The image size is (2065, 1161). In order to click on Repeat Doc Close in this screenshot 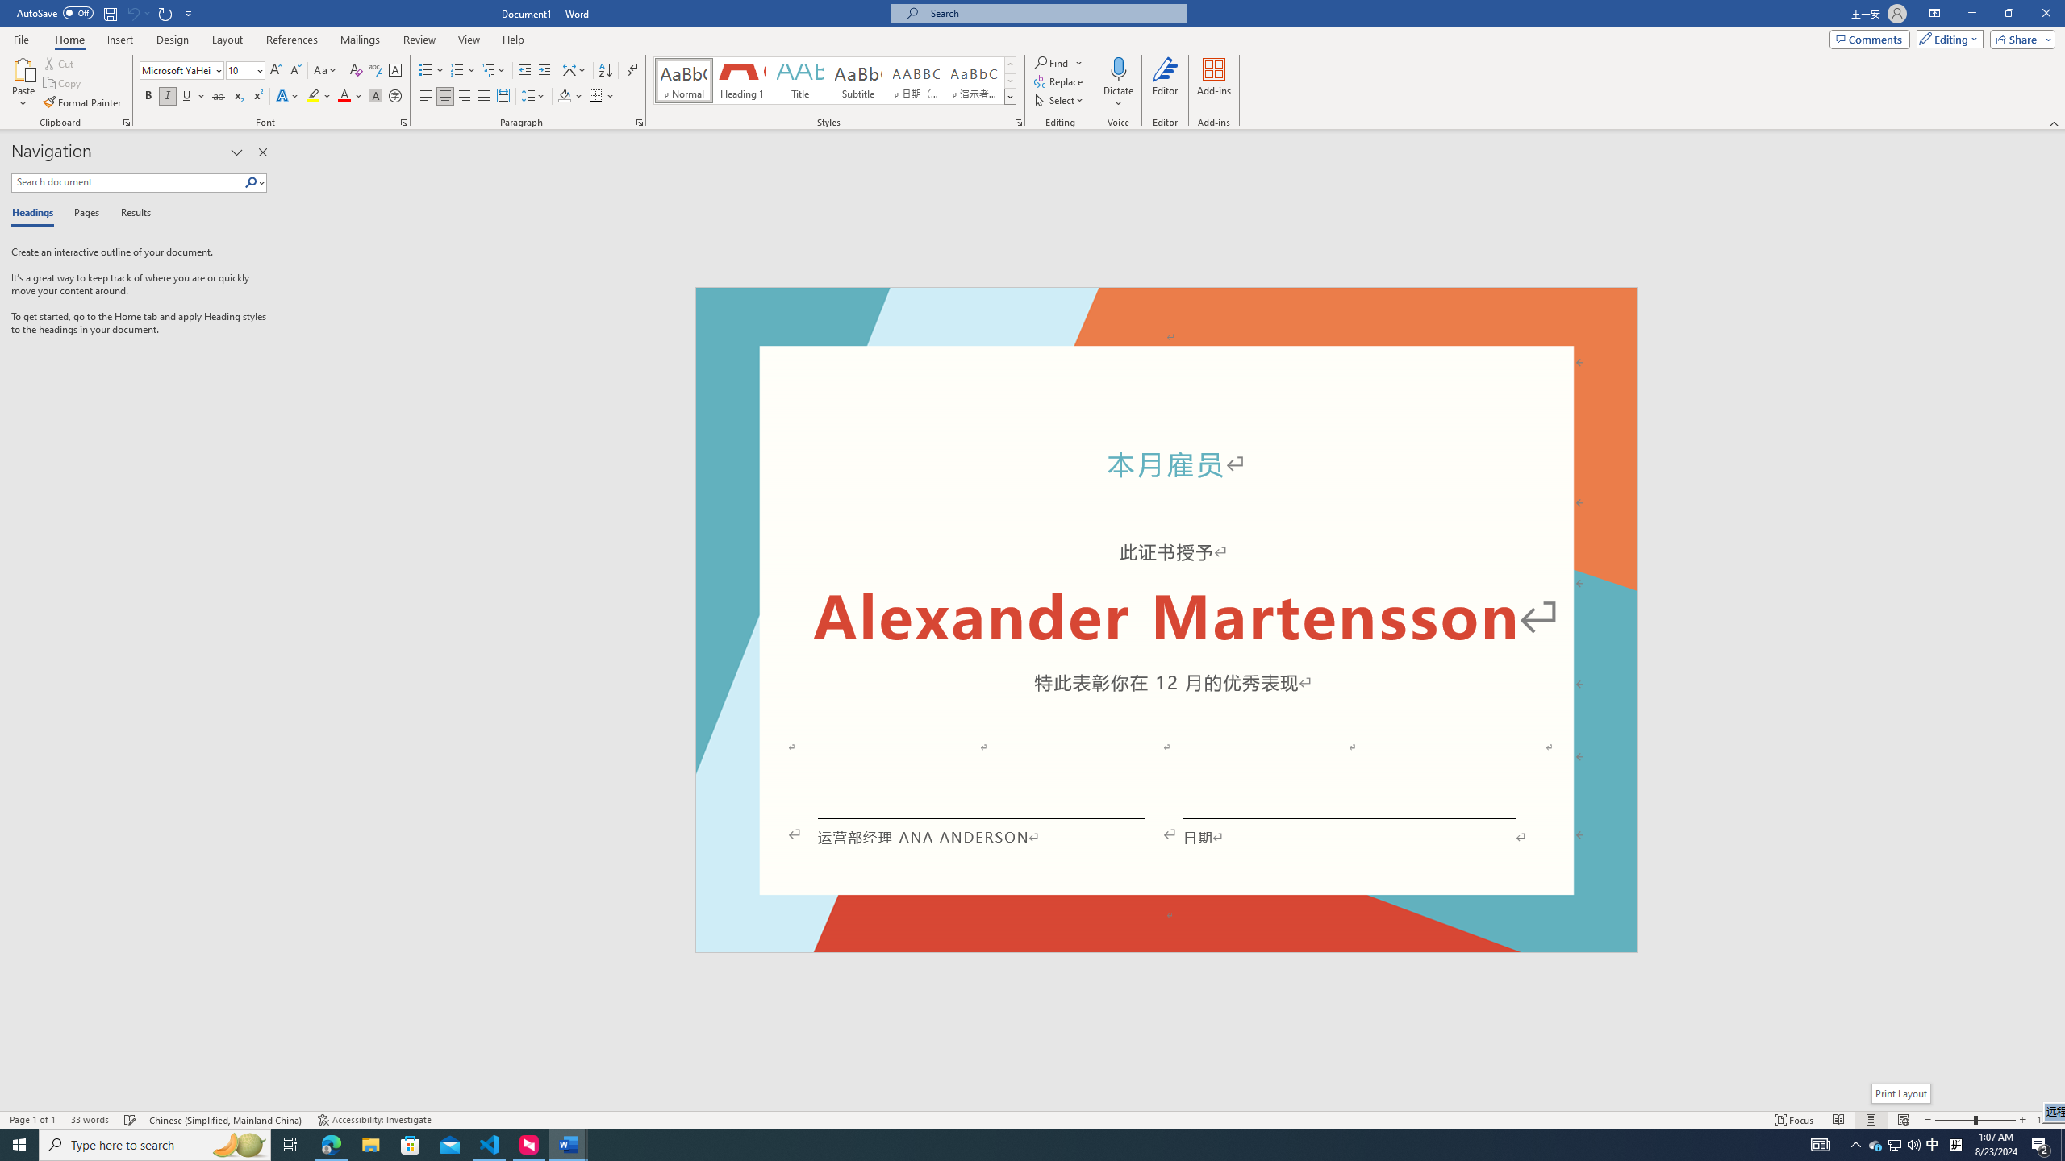, I will do `click(166, 13)`.